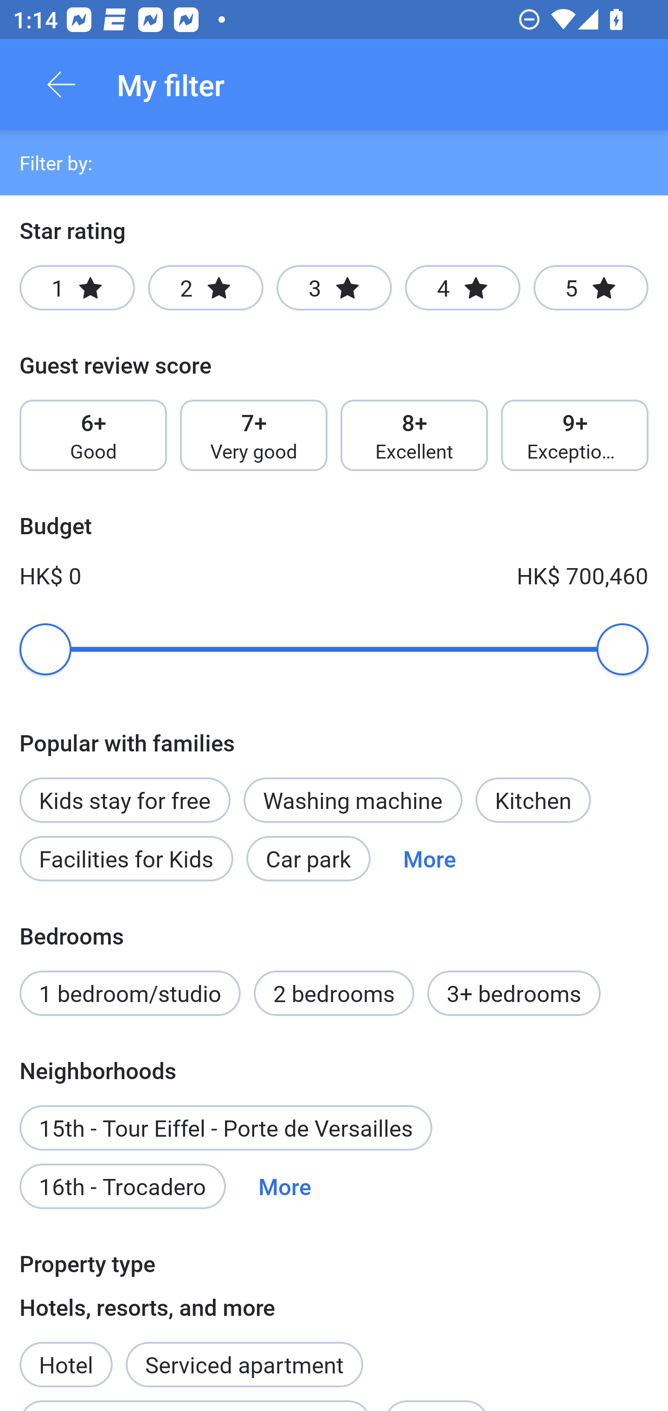 The height and width of the screenshot is (1411, 668). I want to click on 16th - Trocadero, so click(122, 1185).